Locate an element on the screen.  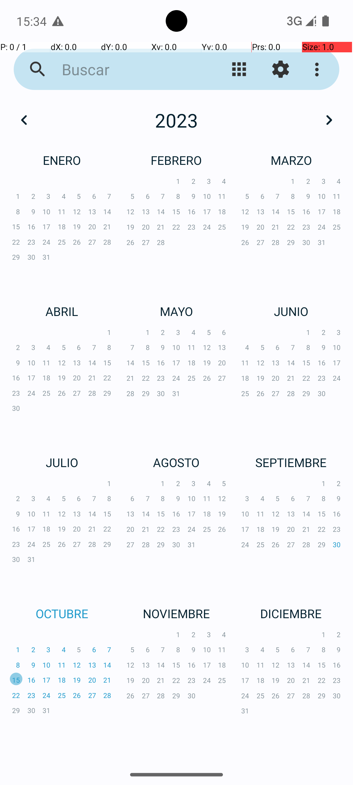
FEBRERO is located at coordinates (176, 160).